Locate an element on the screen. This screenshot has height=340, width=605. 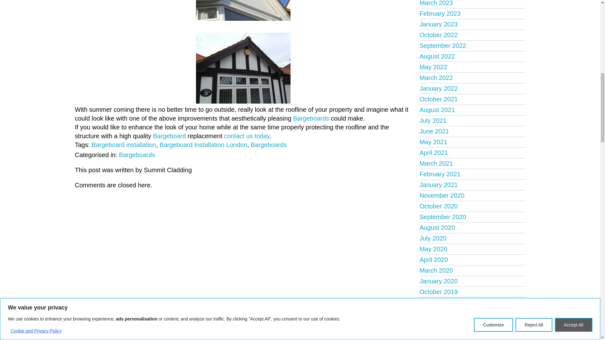
Bargeboards is located at coordinates (243, 10).